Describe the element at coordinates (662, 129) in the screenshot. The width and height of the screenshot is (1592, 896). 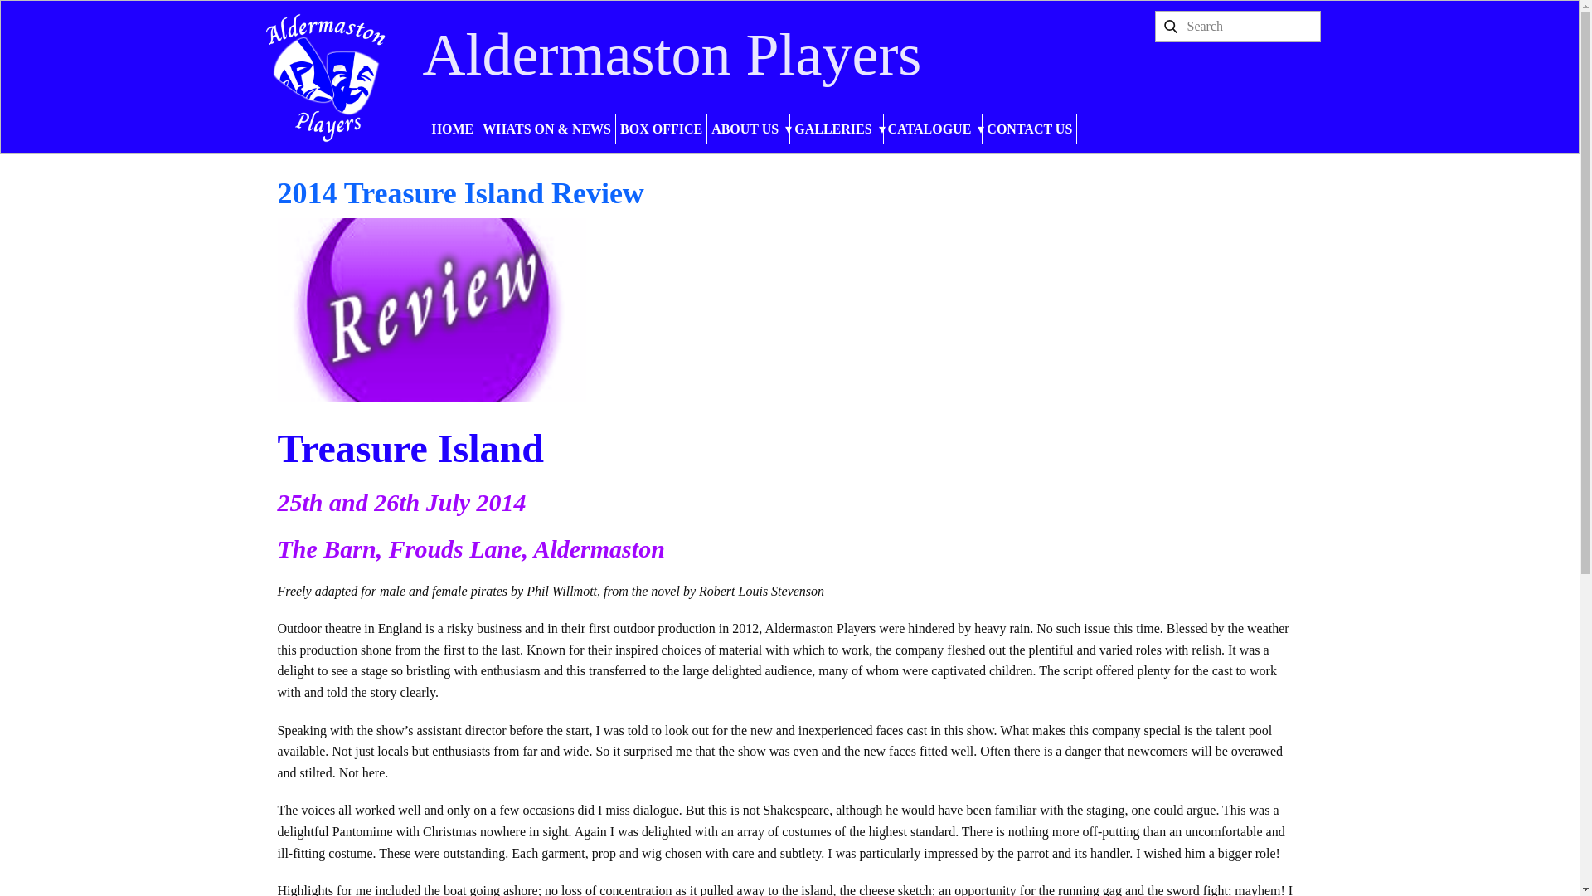
I see `BOX OFFICE` at that location.